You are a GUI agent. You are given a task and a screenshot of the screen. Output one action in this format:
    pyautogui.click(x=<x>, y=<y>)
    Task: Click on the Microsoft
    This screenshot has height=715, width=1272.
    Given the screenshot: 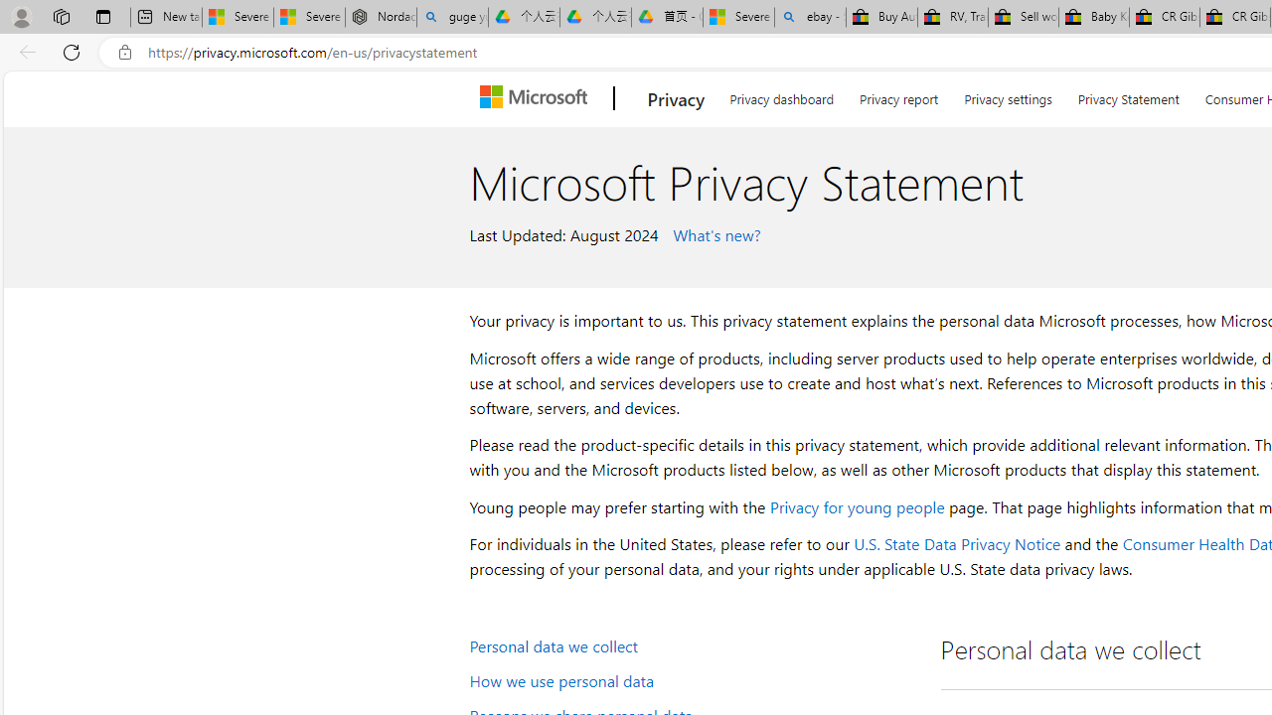 What is the action you would take?
    pyautogui.click(x=538, y=98)
    